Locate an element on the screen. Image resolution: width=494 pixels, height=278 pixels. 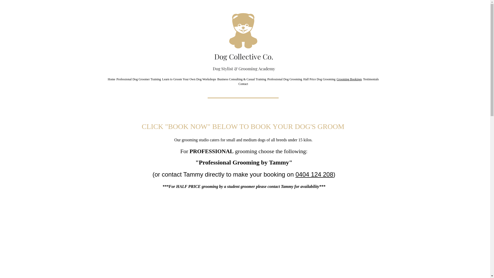
Half Price Dog Grooming is located at coordinates (319, 79).